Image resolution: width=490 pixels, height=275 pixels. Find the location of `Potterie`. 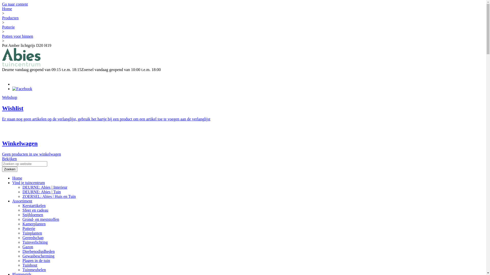

Potterie is located at coordinates (8, 27).